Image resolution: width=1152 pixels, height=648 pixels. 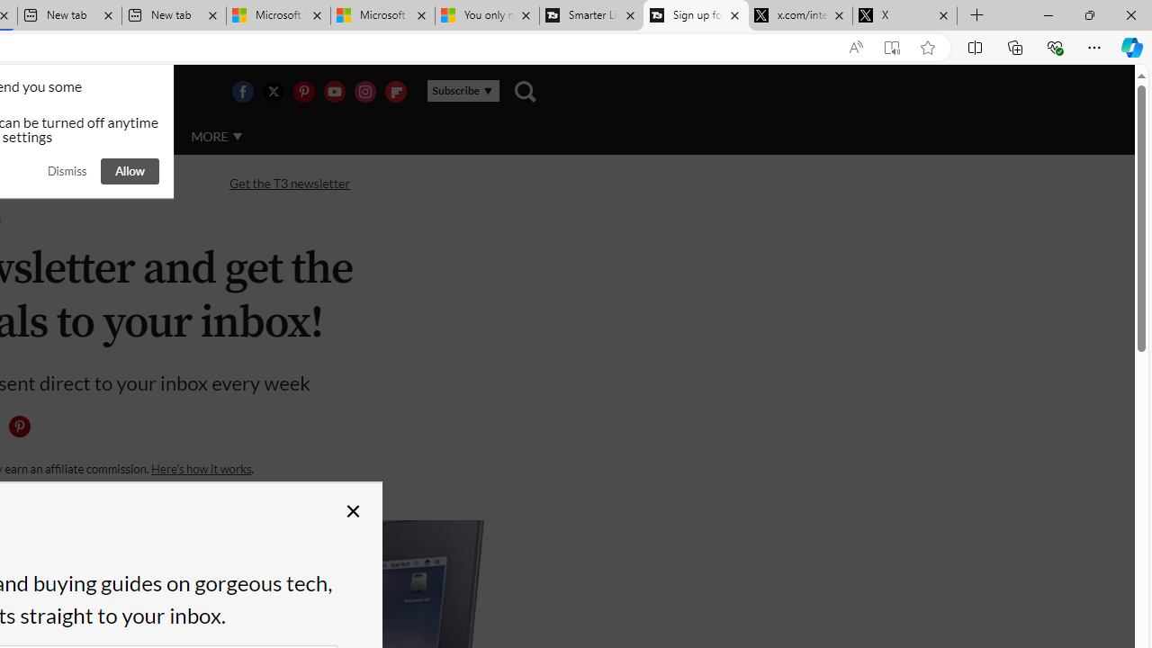 What do you see at coordinates (364, 92) in the screenshot?
I see `Visit us on Instagram` at bounding box center [364, 92].